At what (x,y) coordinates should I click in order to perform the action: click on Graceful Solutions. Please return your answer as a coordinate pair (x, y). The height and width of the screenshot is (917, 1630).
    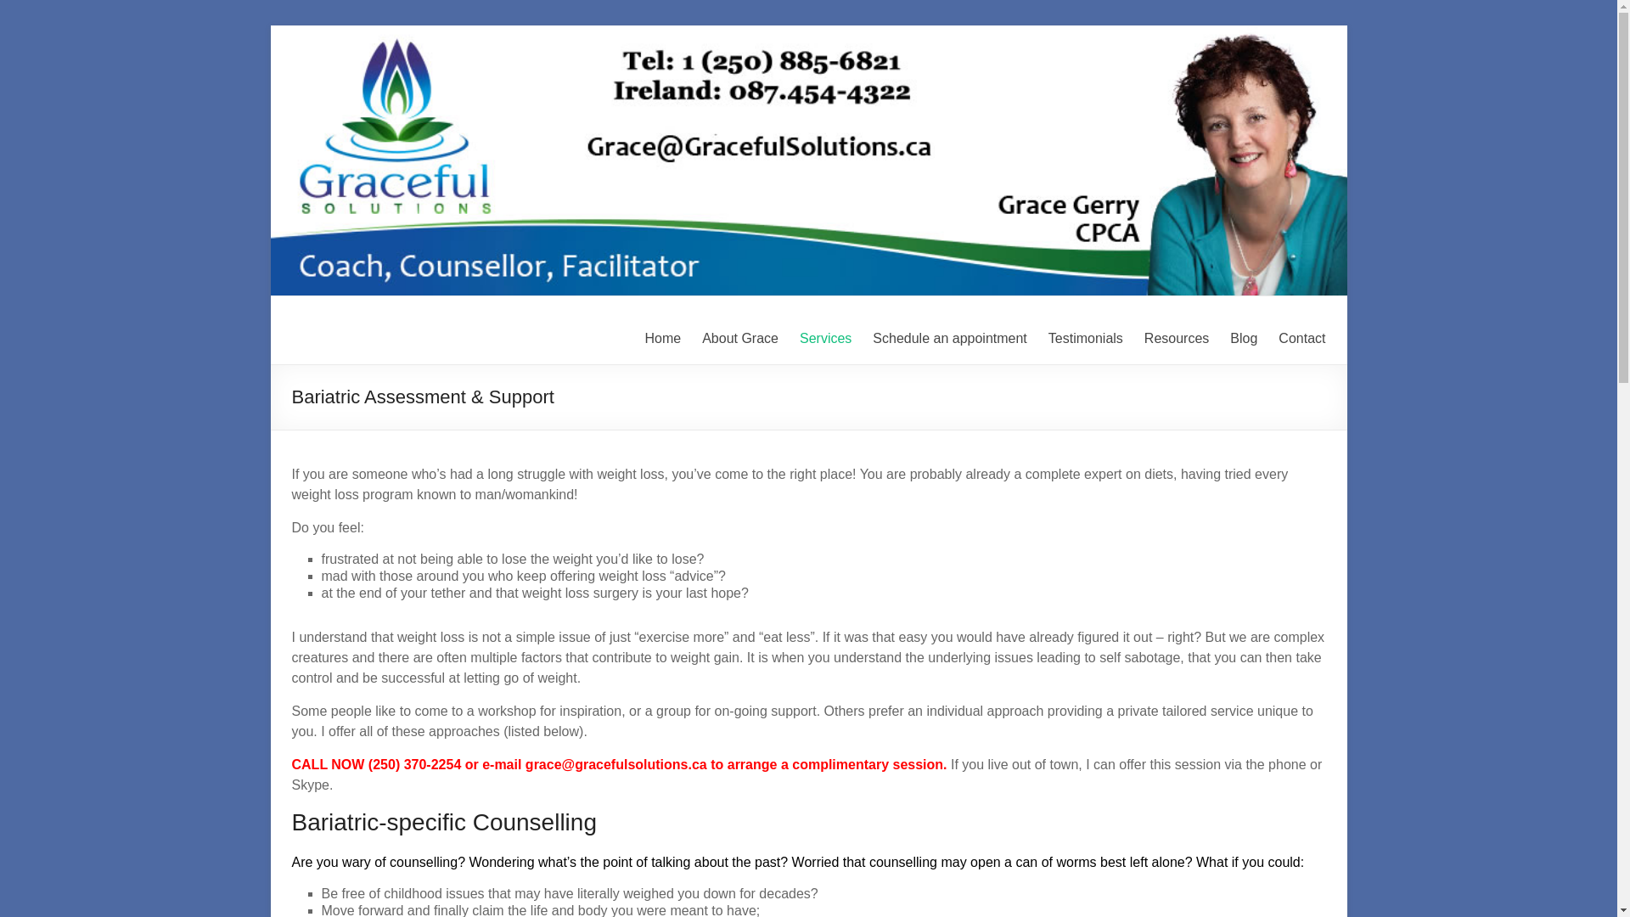
    Looking at the image, I should click on (416, 332).